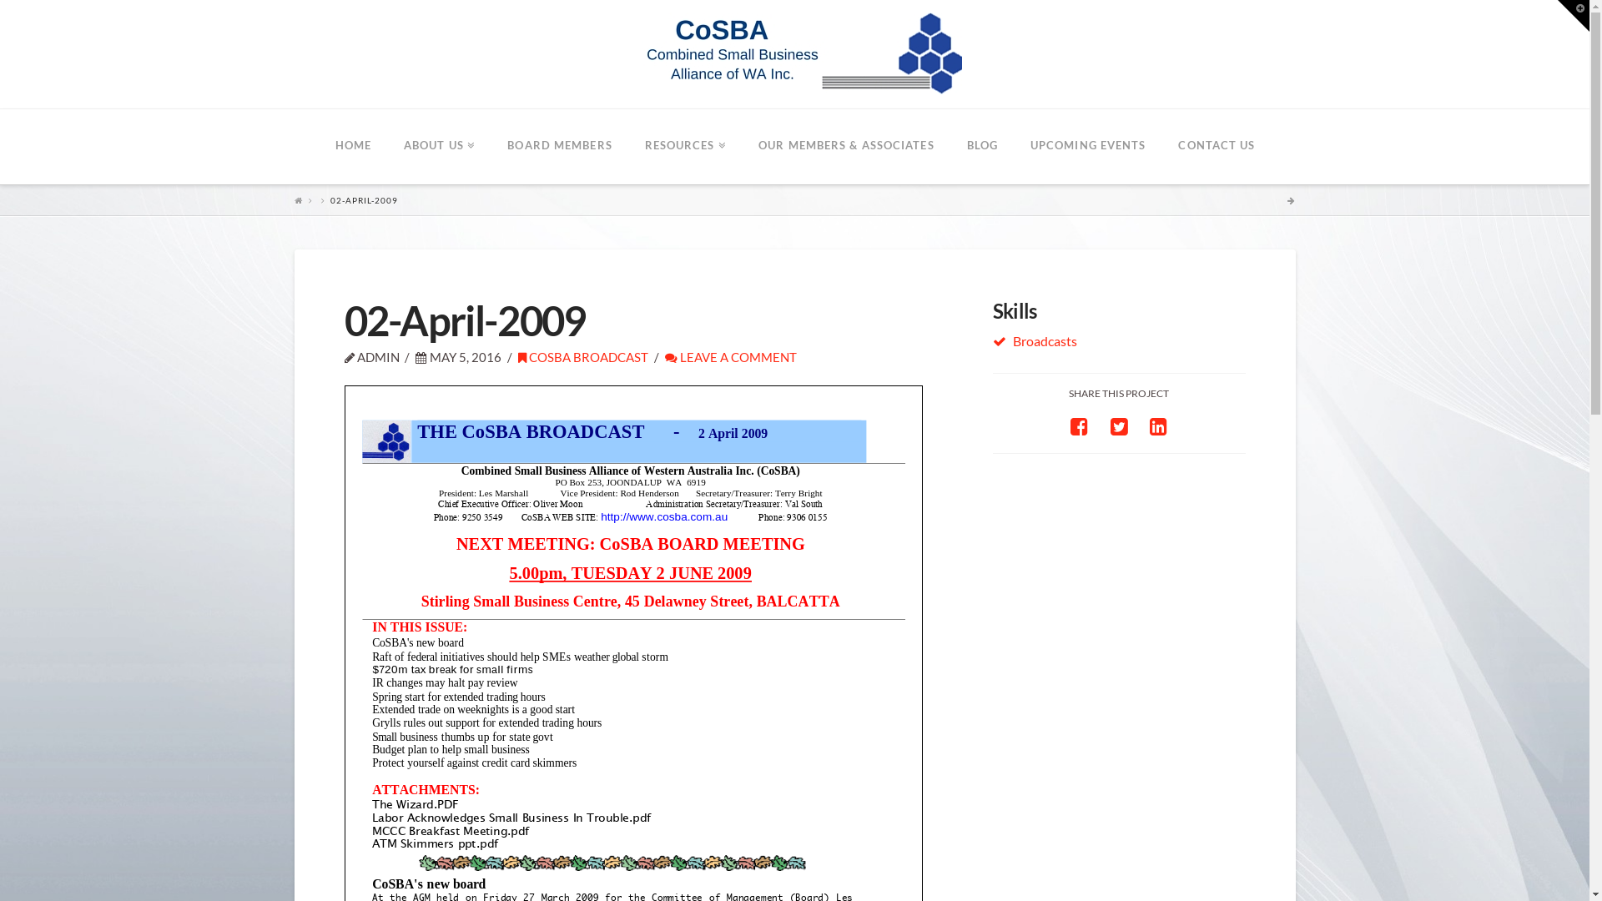 The width and height of the screenshot is (1602, 901). What do you see at coordinates (1158, 425) in the screenshot?
I see `Share on LinkedIn` at bounding box center [1158, 425].